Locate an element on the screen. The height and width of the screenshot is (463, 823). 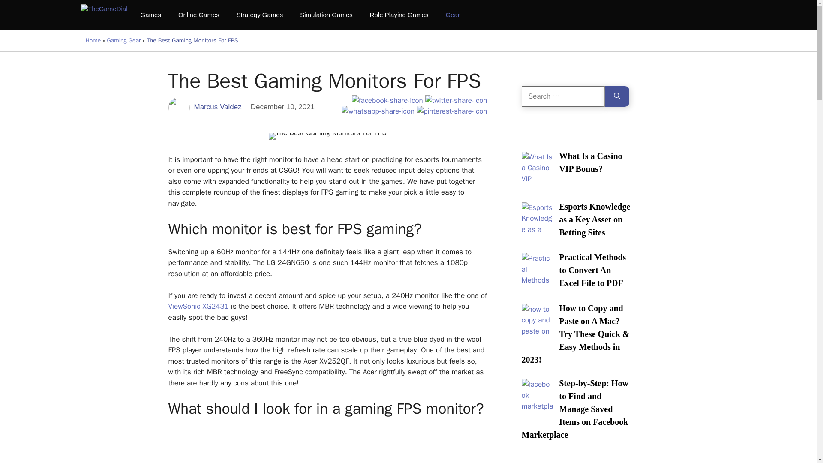
Strategy Games is located at coordinates (259, 15).